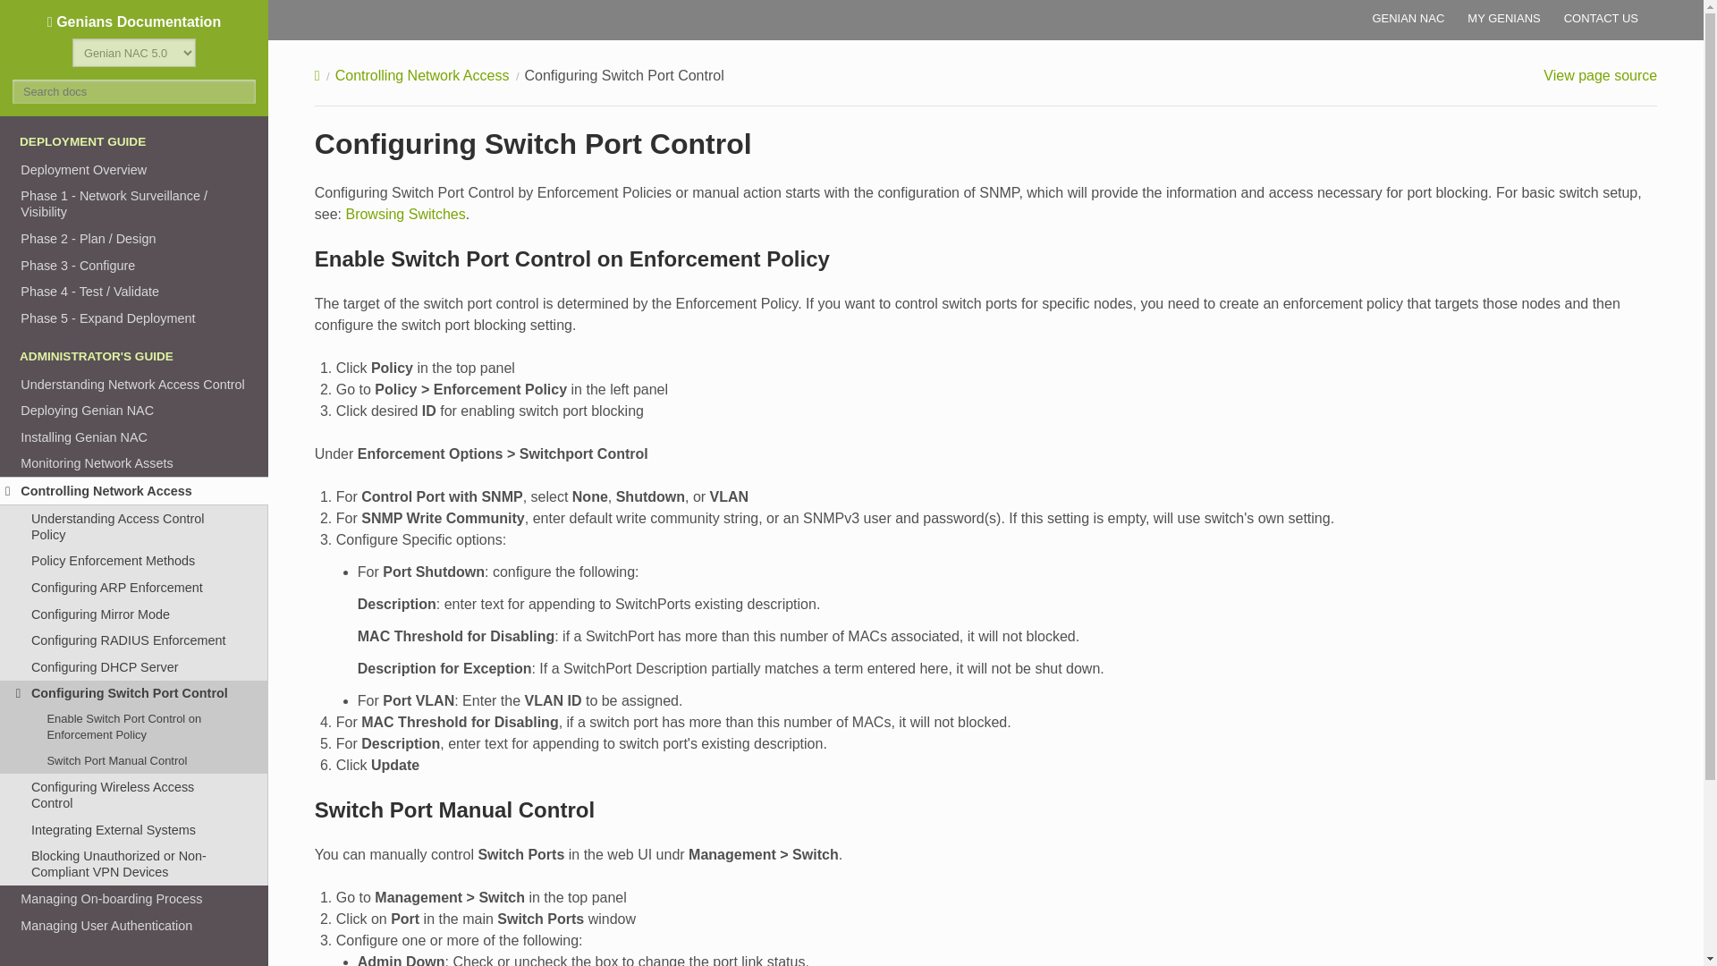 This screenshot has height=966, width=1717. Describe the element at coordinates (134, 526) in the screenshot. I see `Understanding Access Control Policy` at that location.